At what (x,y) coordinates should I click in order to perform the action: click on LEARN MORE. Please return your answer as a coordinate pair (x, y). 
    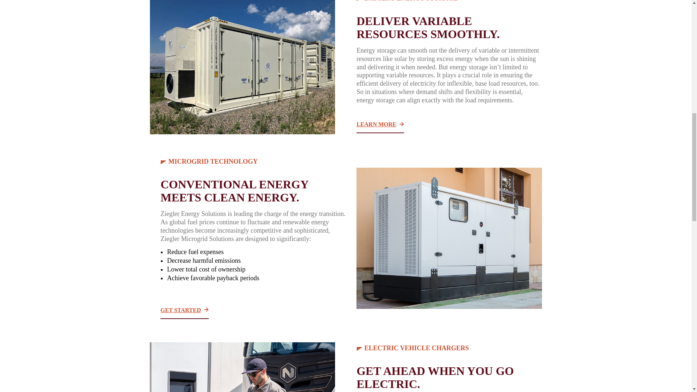
    Looking at the image, I should click on (380, 124).